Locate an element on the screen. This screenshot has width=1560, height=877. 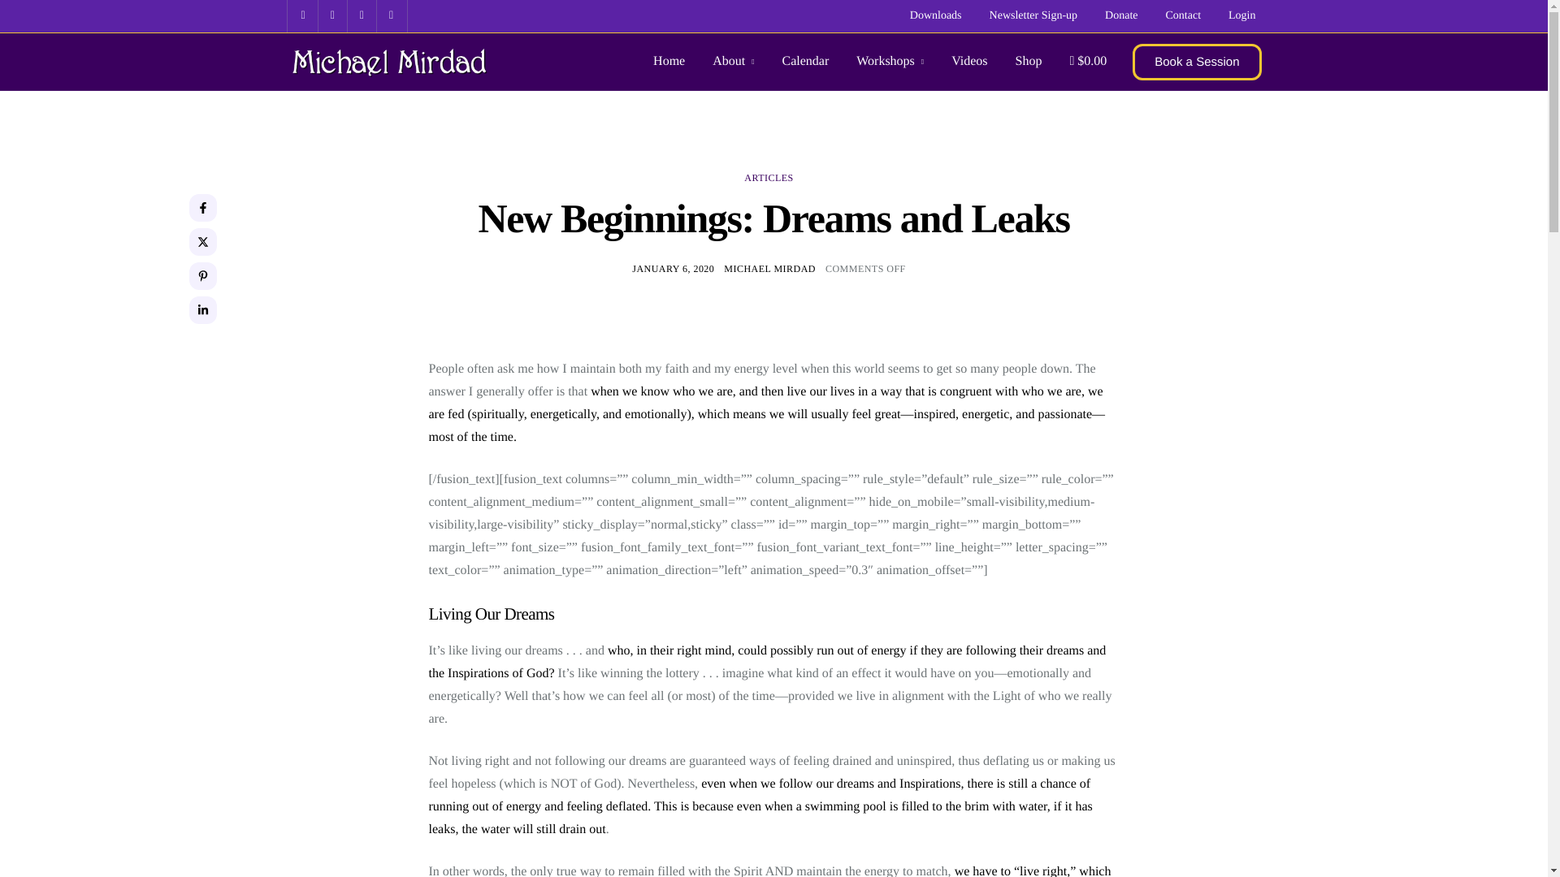
Book a Session is located at coordinates (1196, 62).